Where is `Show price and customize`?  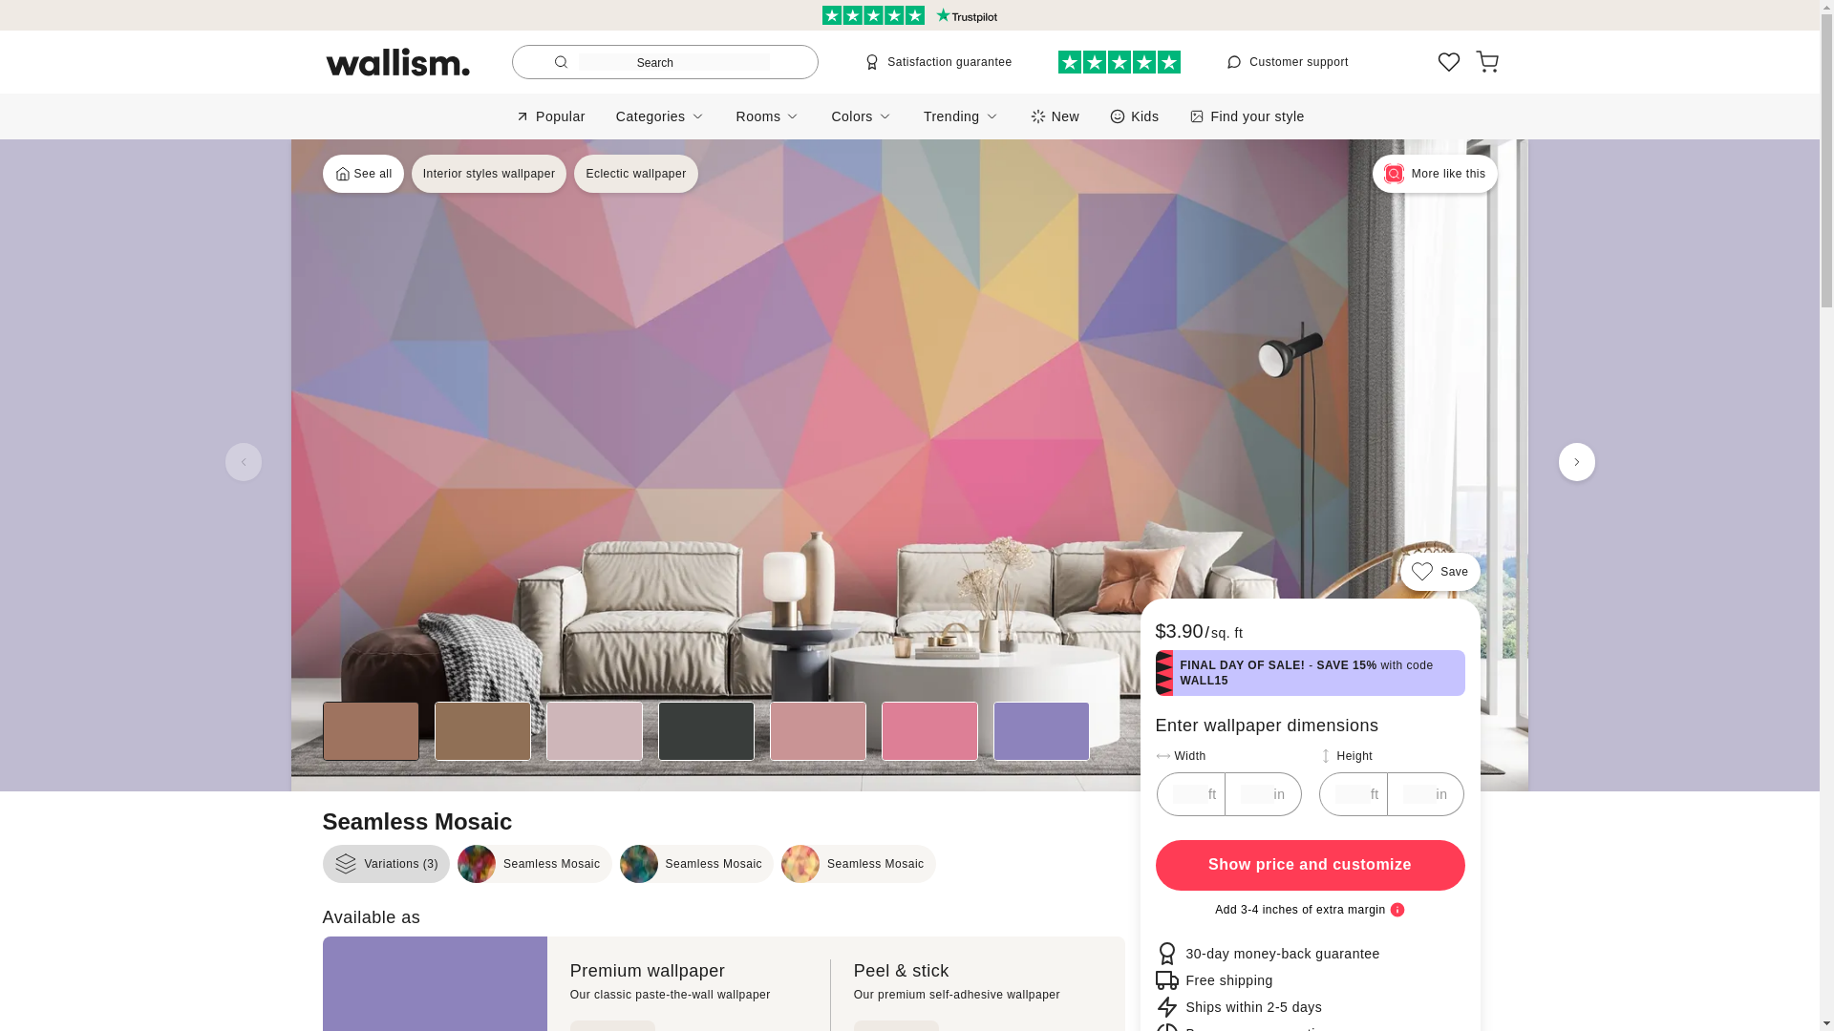 Show price and customize is located at coordinates (938, 62).